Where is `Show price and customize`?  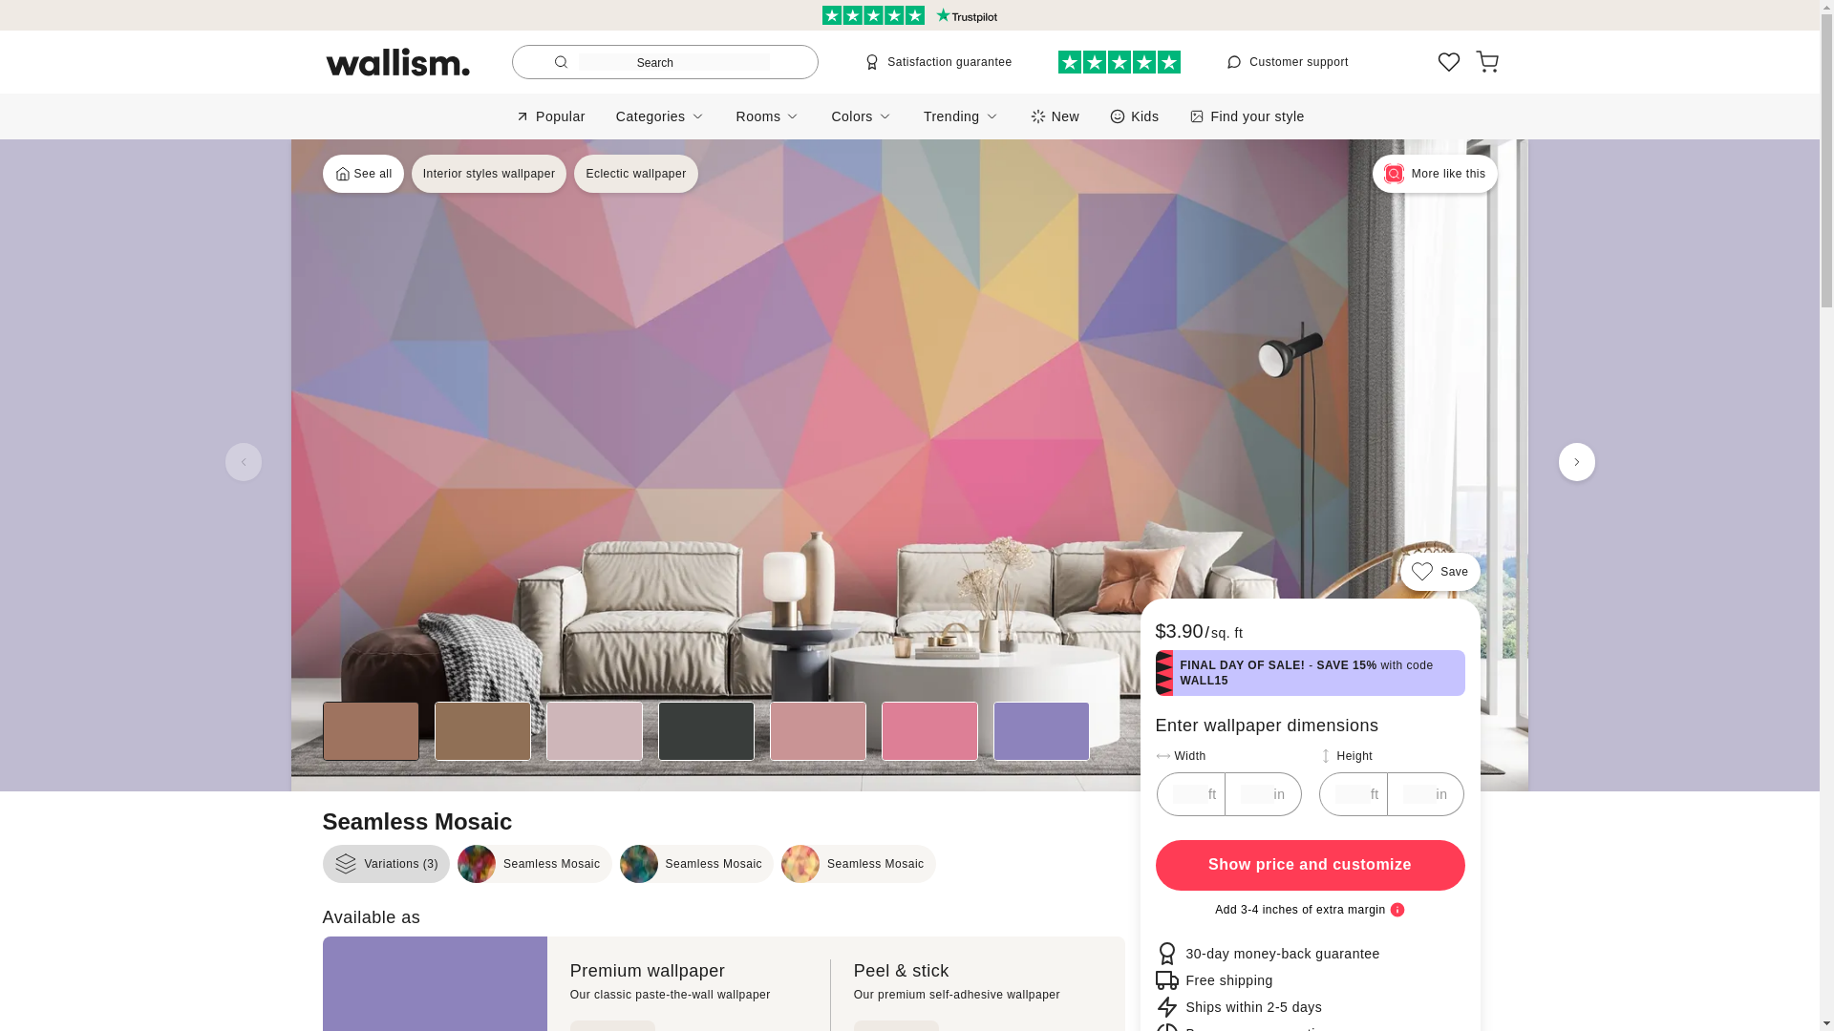 Show price and customize is located at coordinates (938, 62).